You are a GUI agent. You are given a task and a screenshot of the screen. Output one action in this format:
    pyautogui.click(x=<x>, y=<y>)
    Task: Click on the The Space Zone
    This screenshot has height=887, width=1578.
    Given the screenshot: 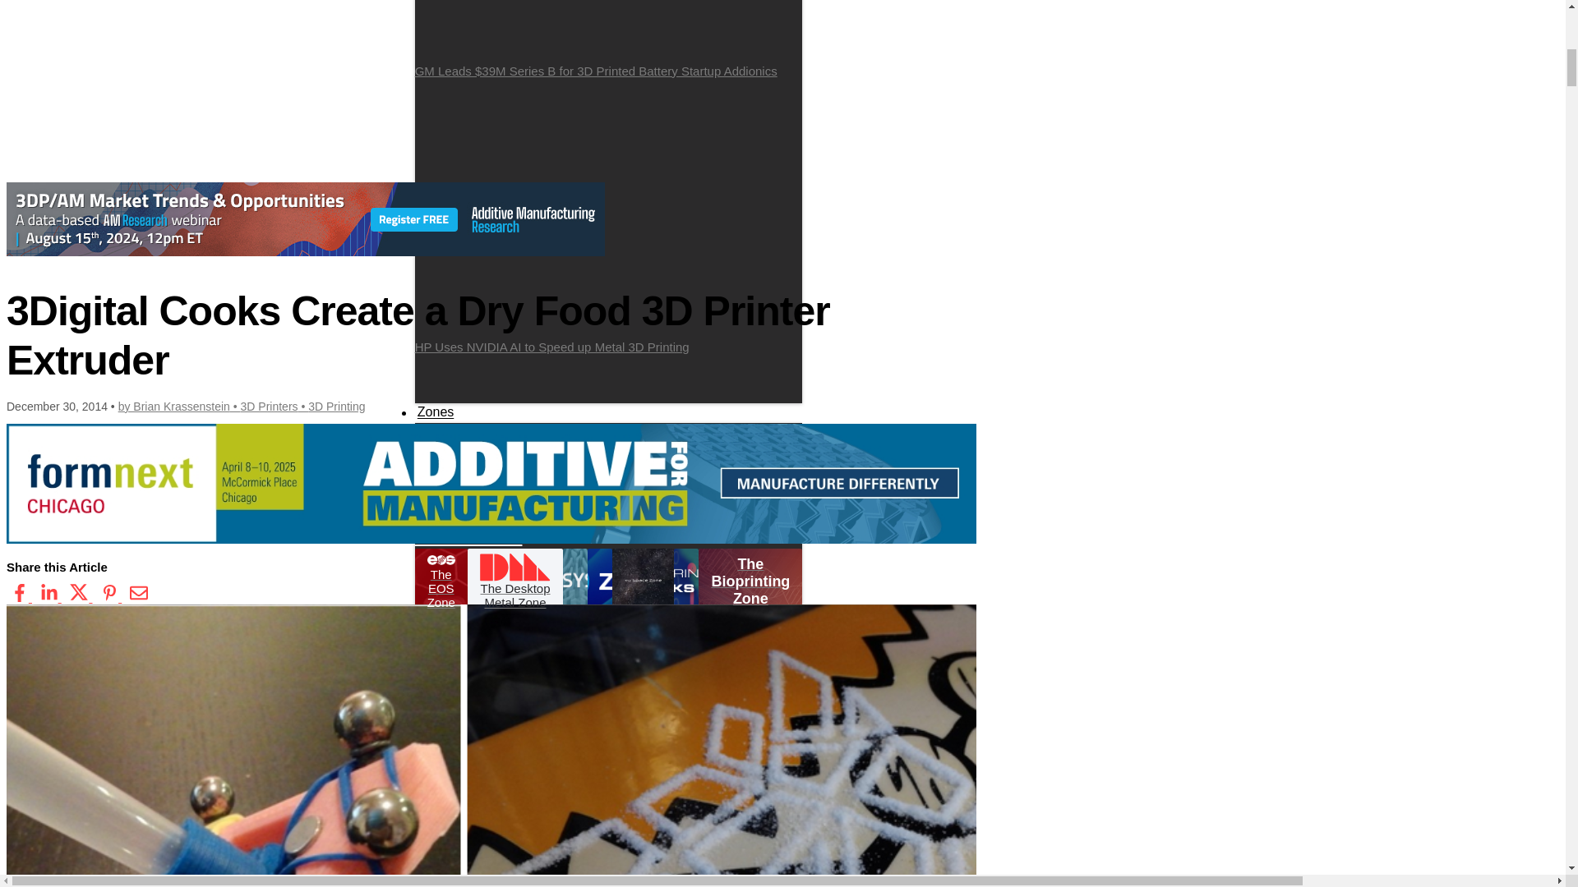 What is the action you would take?
    pyautogui.click(x=598, y=513)
    